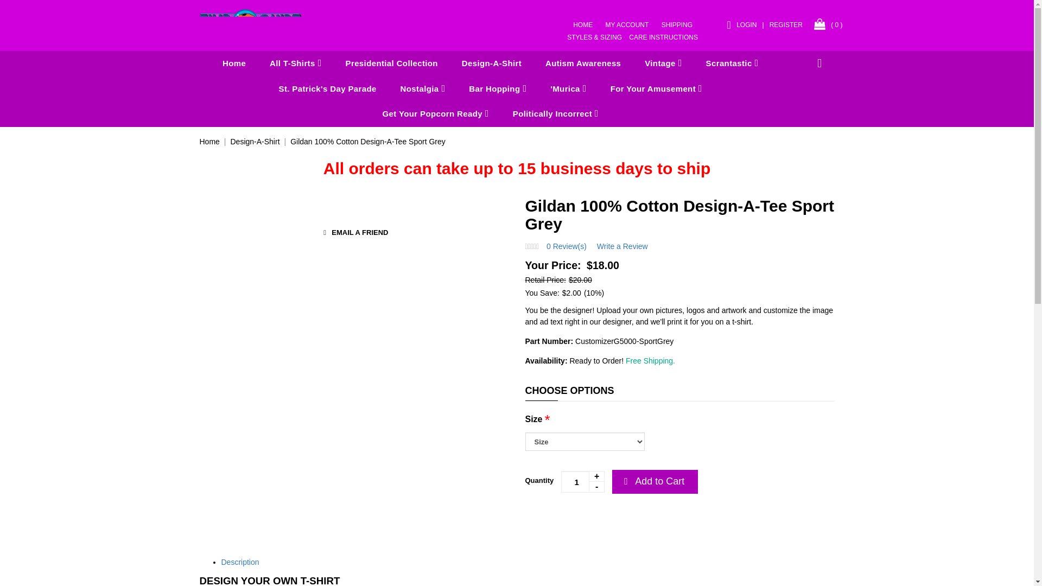 This screenshot has width=1042, height=586. I want to click on MY ACCOUNT, so click(627, 24).